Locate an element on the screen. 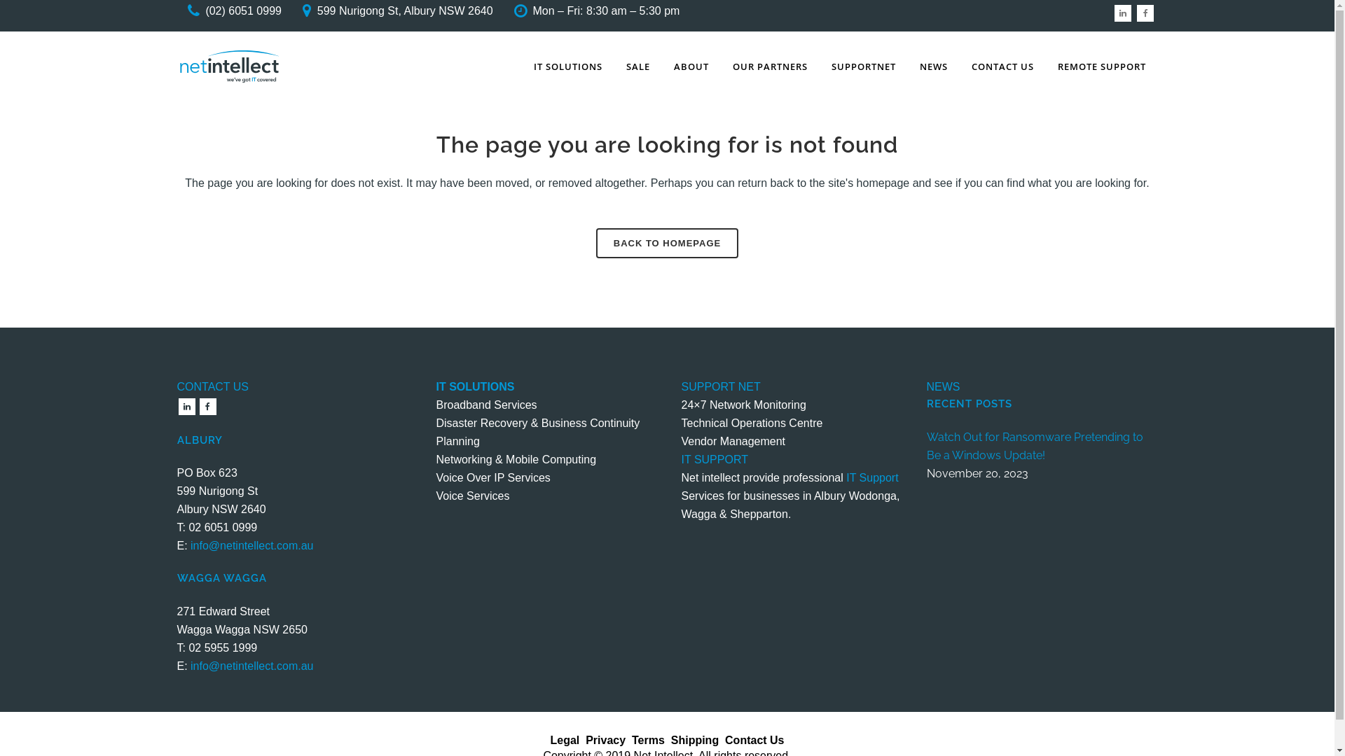  ABOUT is located at coordinates (691, 66).